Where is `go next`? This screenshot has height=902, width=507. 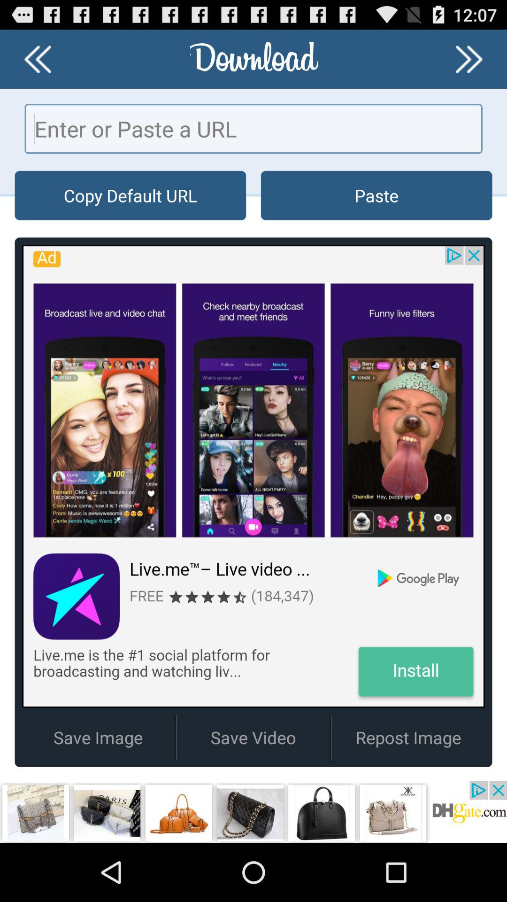 go next is located at coordinates (469, 59).